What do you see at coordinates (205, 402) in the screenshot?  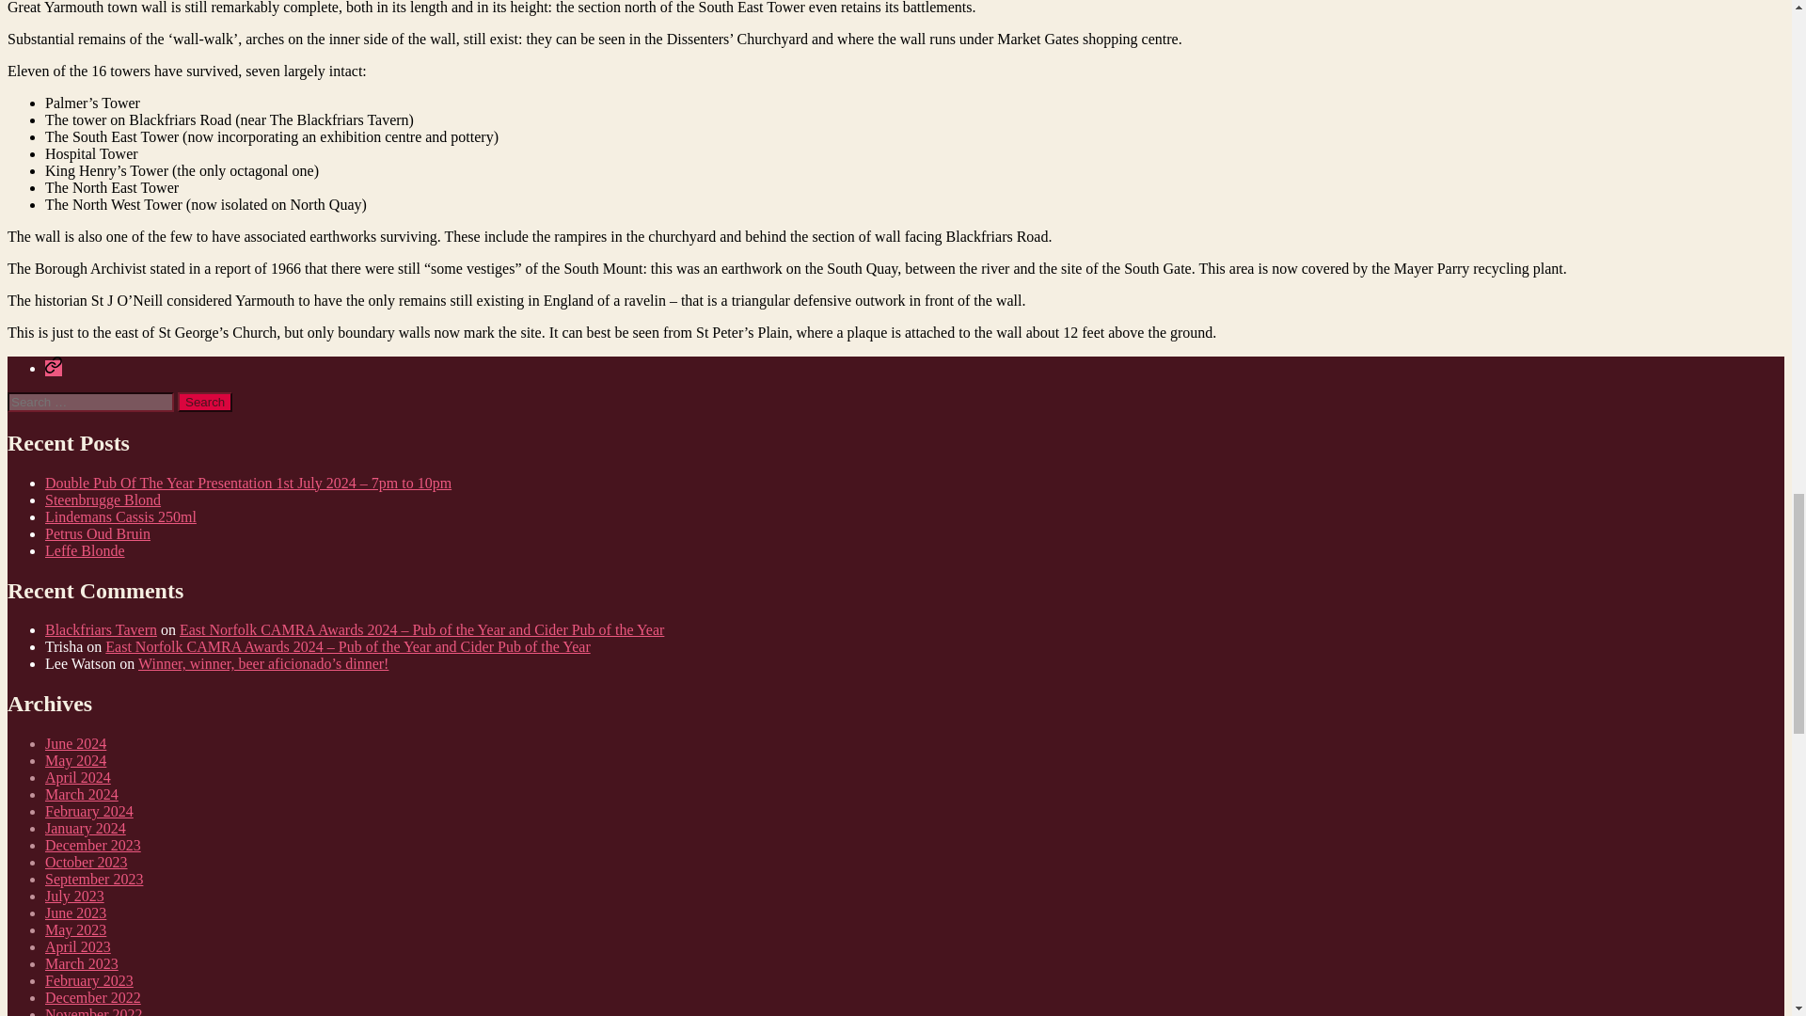 I see `Search` at bounding box center [205, 402].